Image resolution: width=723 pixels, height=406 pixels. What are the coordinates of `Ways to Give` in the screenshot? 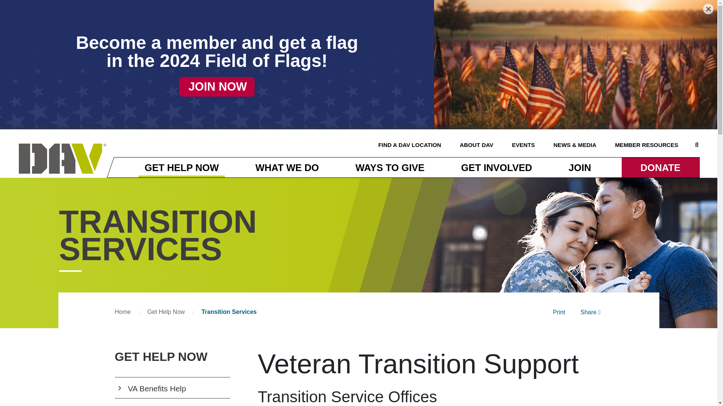 It's located at (389, 167).